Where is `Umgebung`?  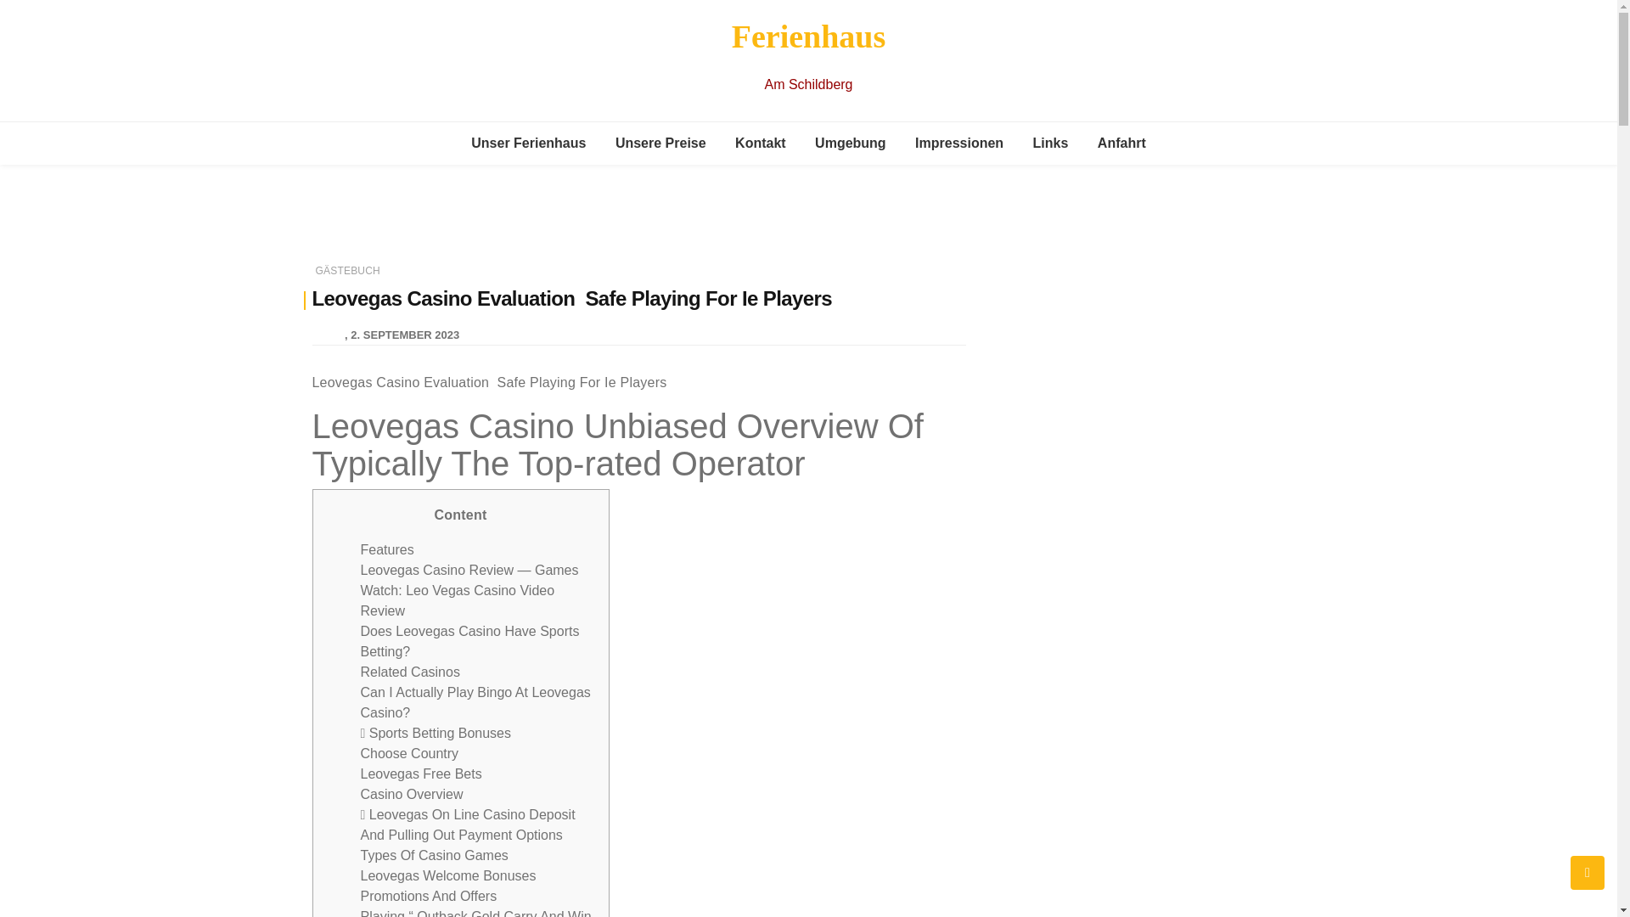
Umgebung is located at coordinates (851, 143).